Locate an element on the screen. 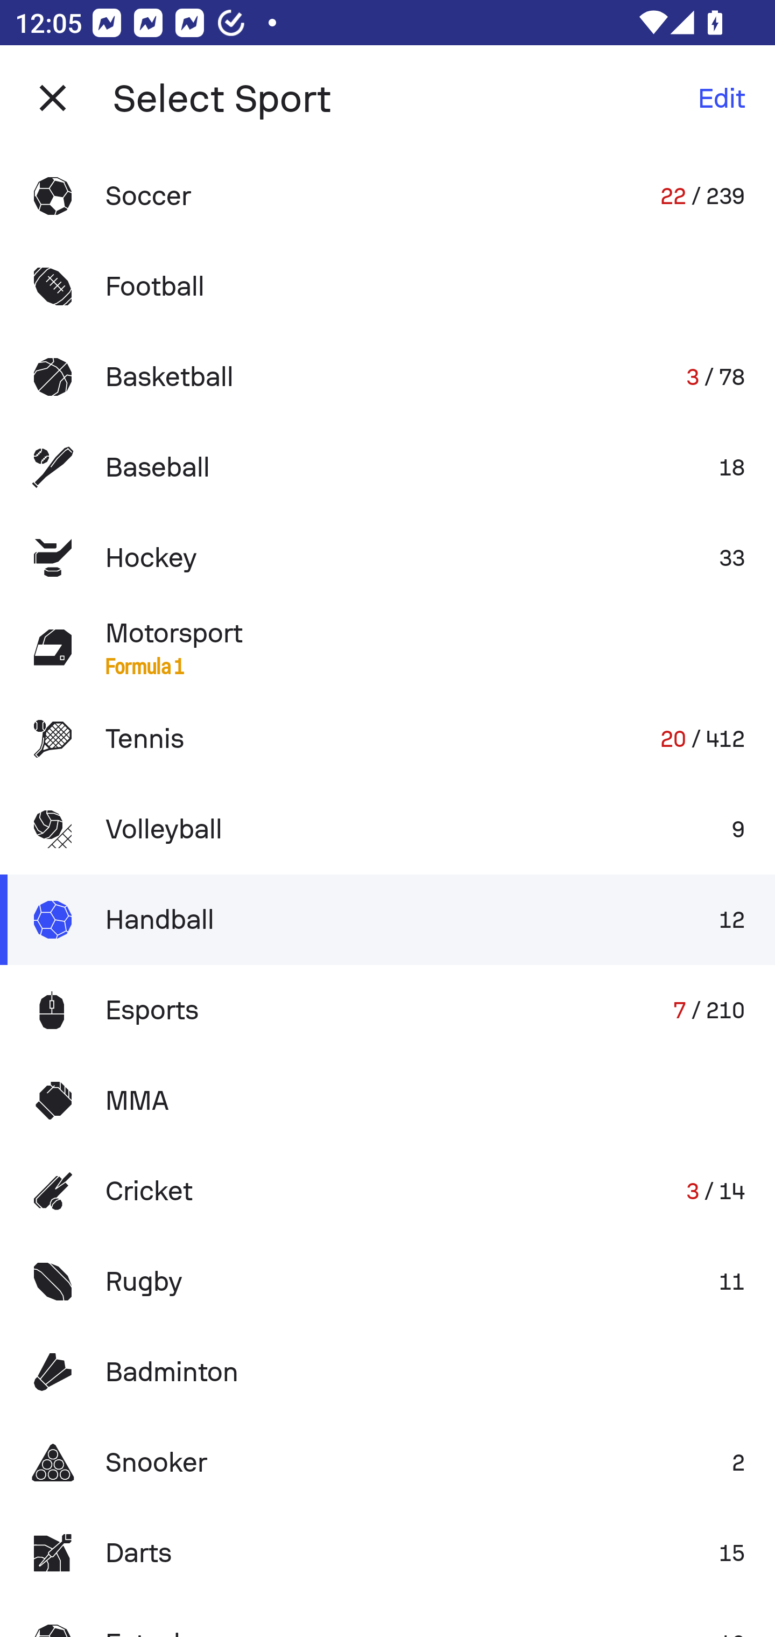 The width and height of the screenshot is (775, 1637). Hockey 33 is located at coordinates (387, 557).